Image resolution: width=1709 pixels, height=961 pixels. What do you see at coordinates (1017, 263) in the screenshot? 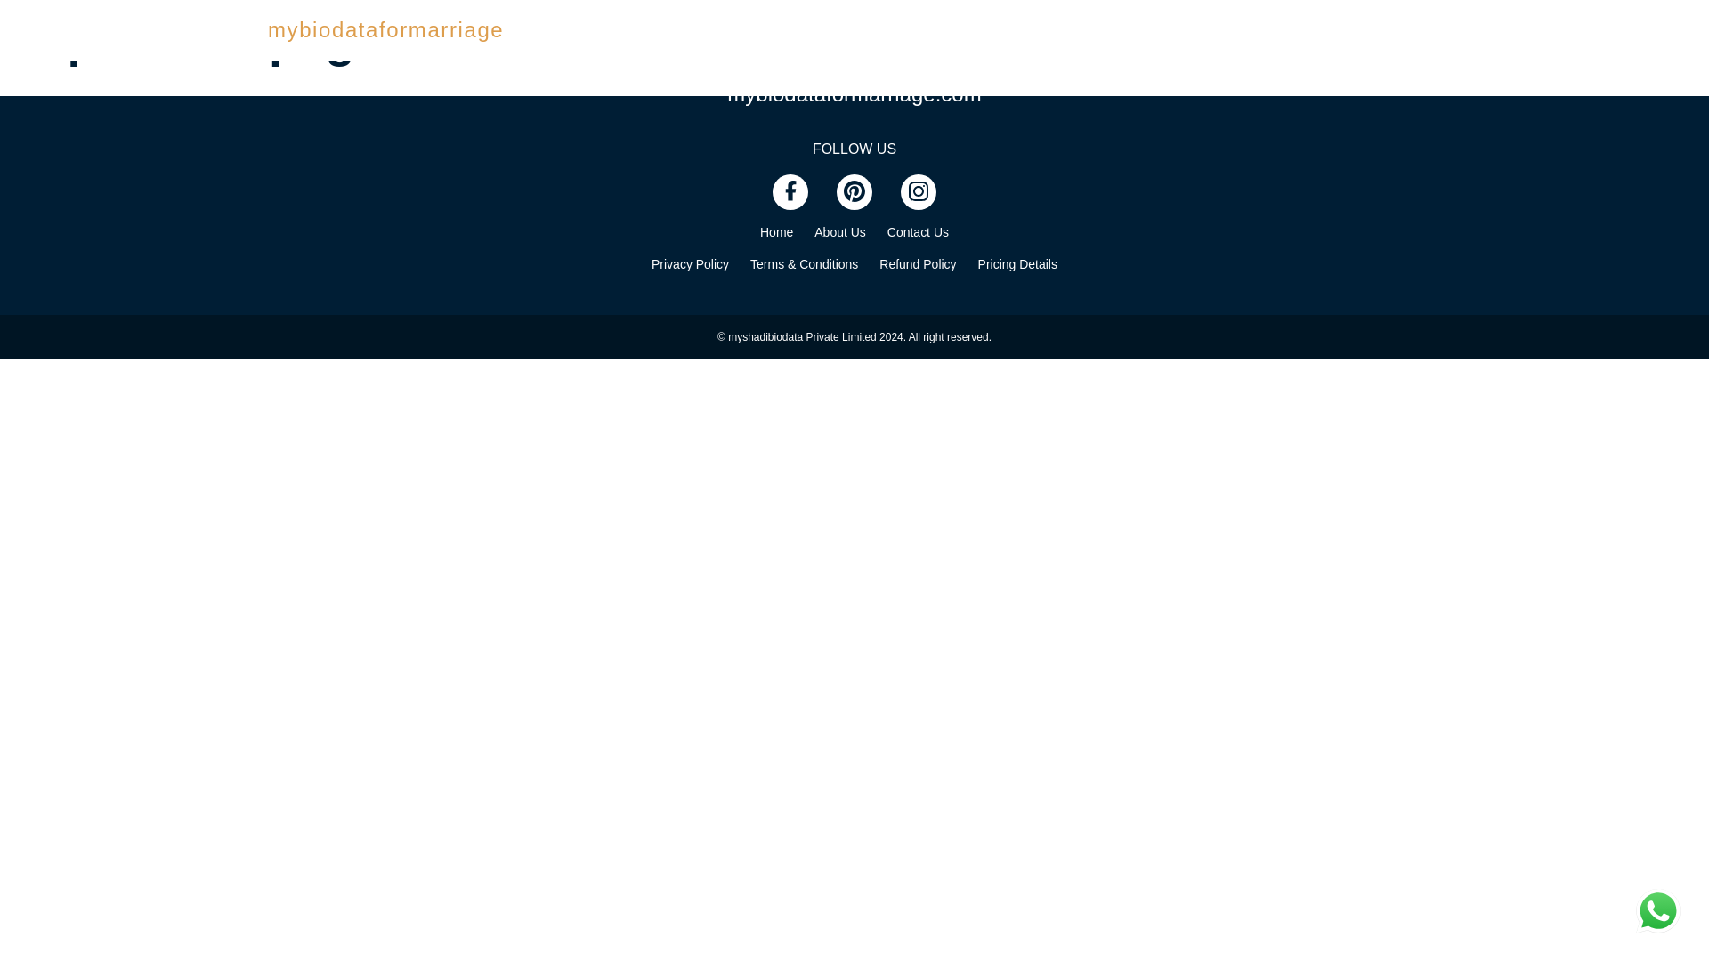
I see `Pricing Details` at bounding box center [1017, 263].